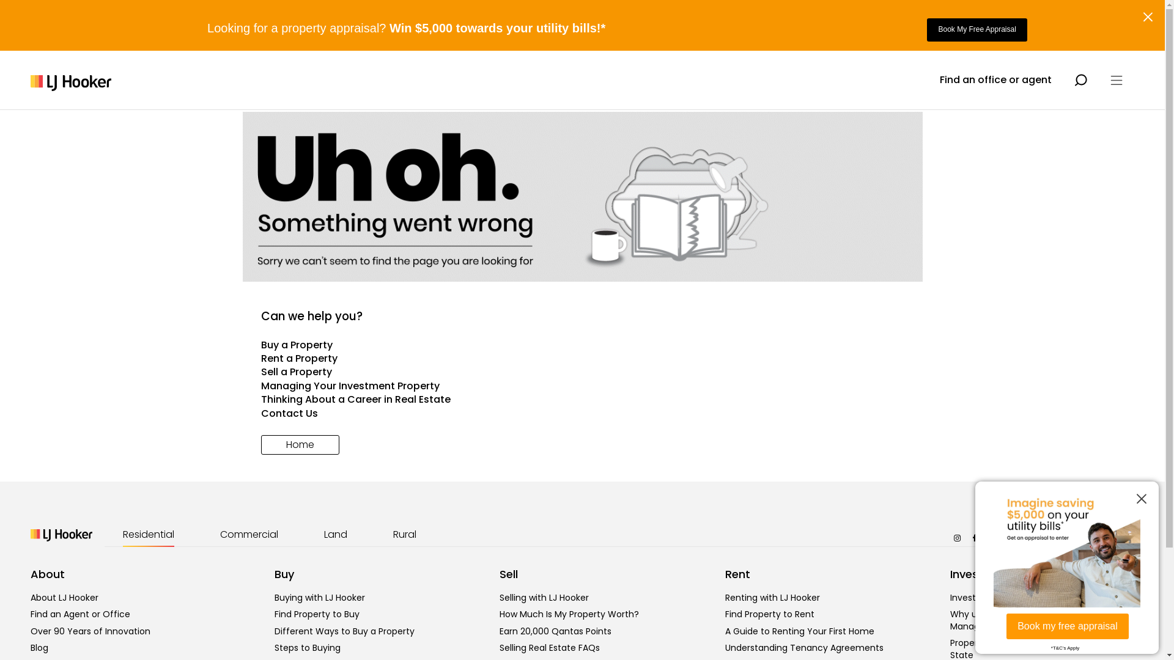  What do you see at coordinates (284, 574) in the screenshot?
I see `Buy` at bounding box center [284, 574].